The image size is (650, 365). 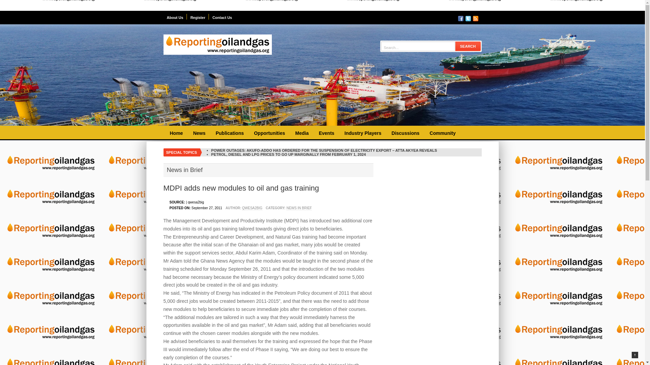 What do you see at coordinates (418, 47) in the screenshot?
I see `Search...` at bounding box center [418, 47].